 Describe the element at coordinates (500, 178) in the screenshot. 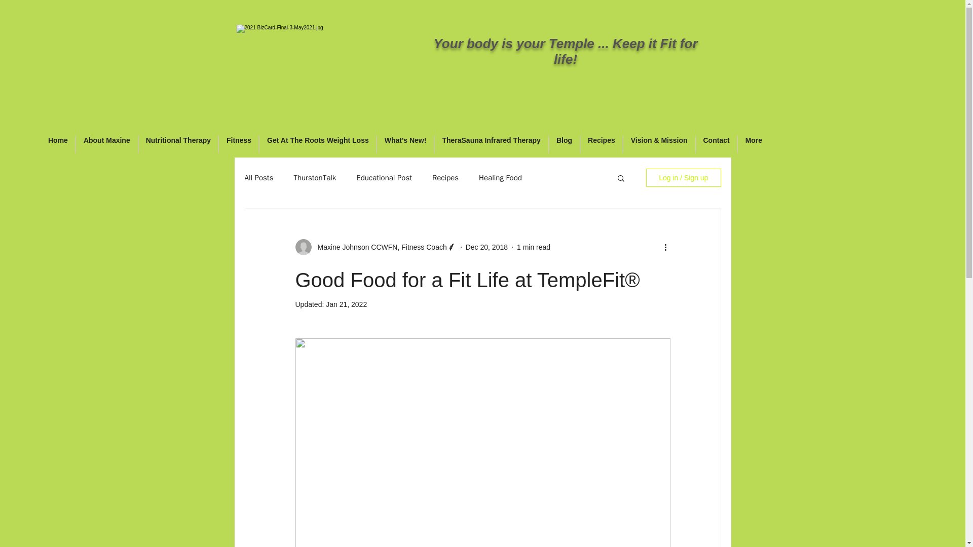

I see `Healing Food` at that location.